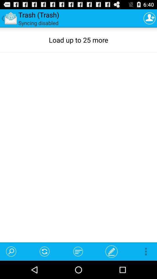 The width and height of the screenshot is (157, 279). I want to click on launch the item at the top right corner, so click(149, 18).